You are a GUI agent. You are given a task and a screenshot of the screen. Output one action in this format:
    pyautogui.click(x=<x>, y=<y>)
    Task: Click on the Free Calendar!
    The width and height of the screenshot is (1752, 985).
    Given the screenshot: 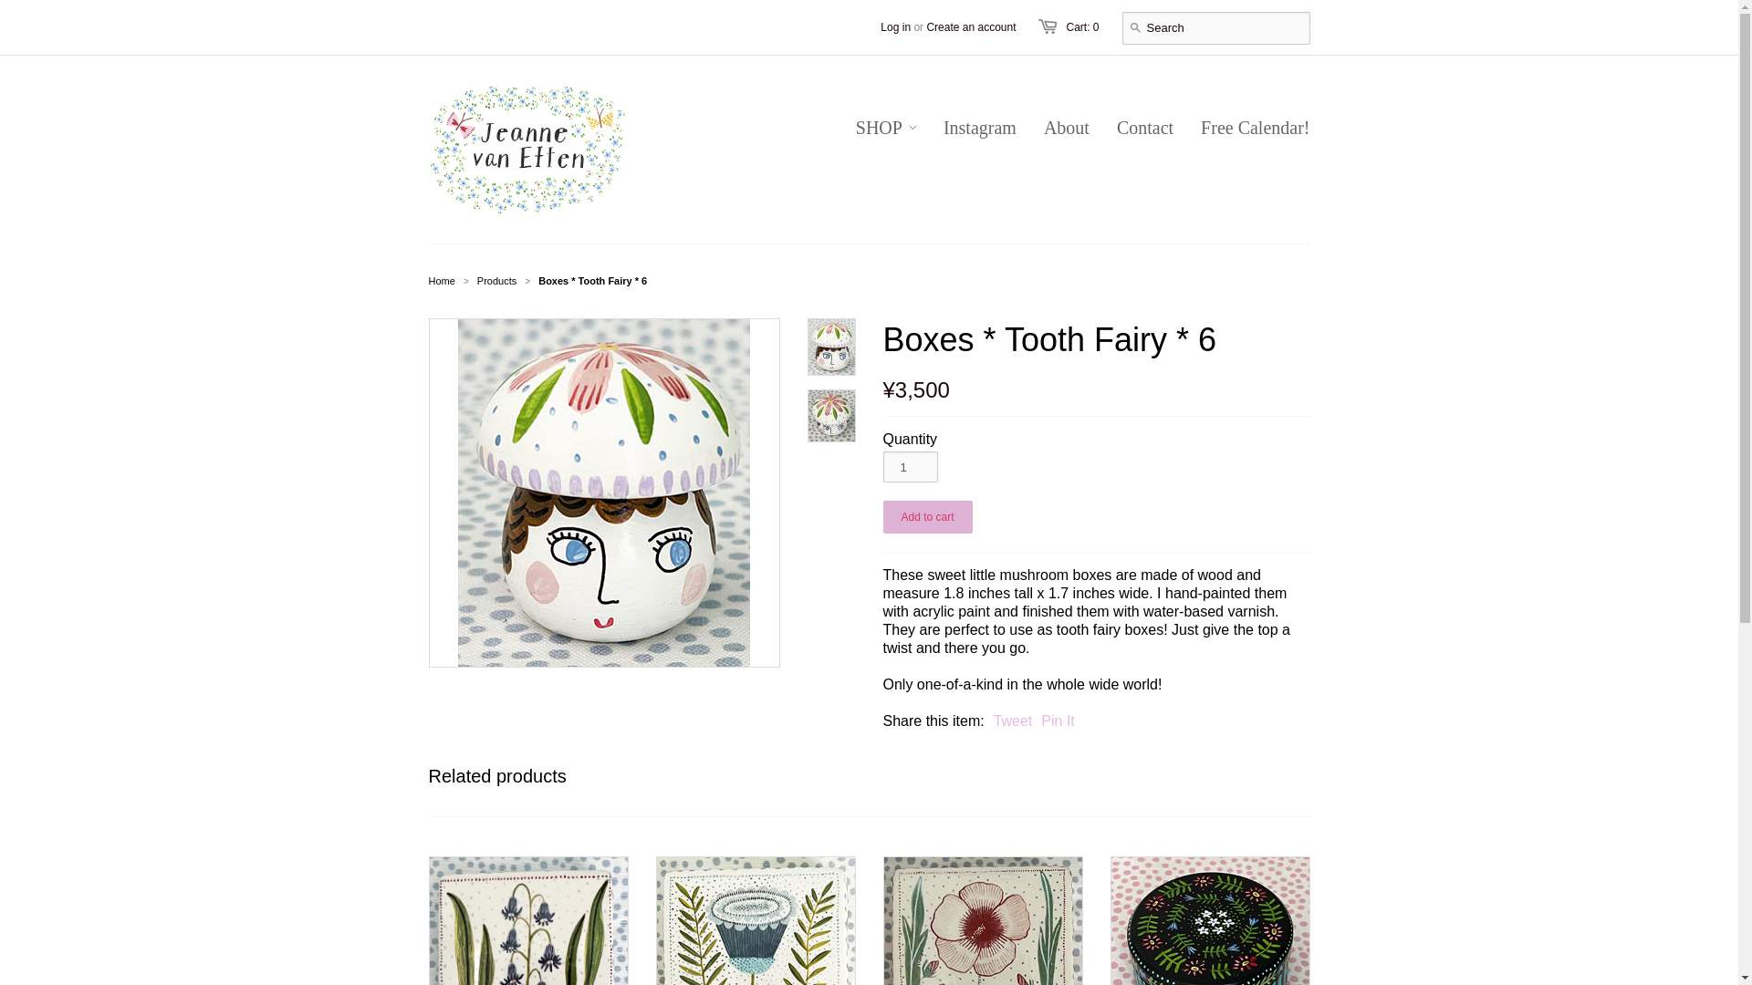 What is the action you would take?
    pyautogui.click(x=1241, y=128)
    